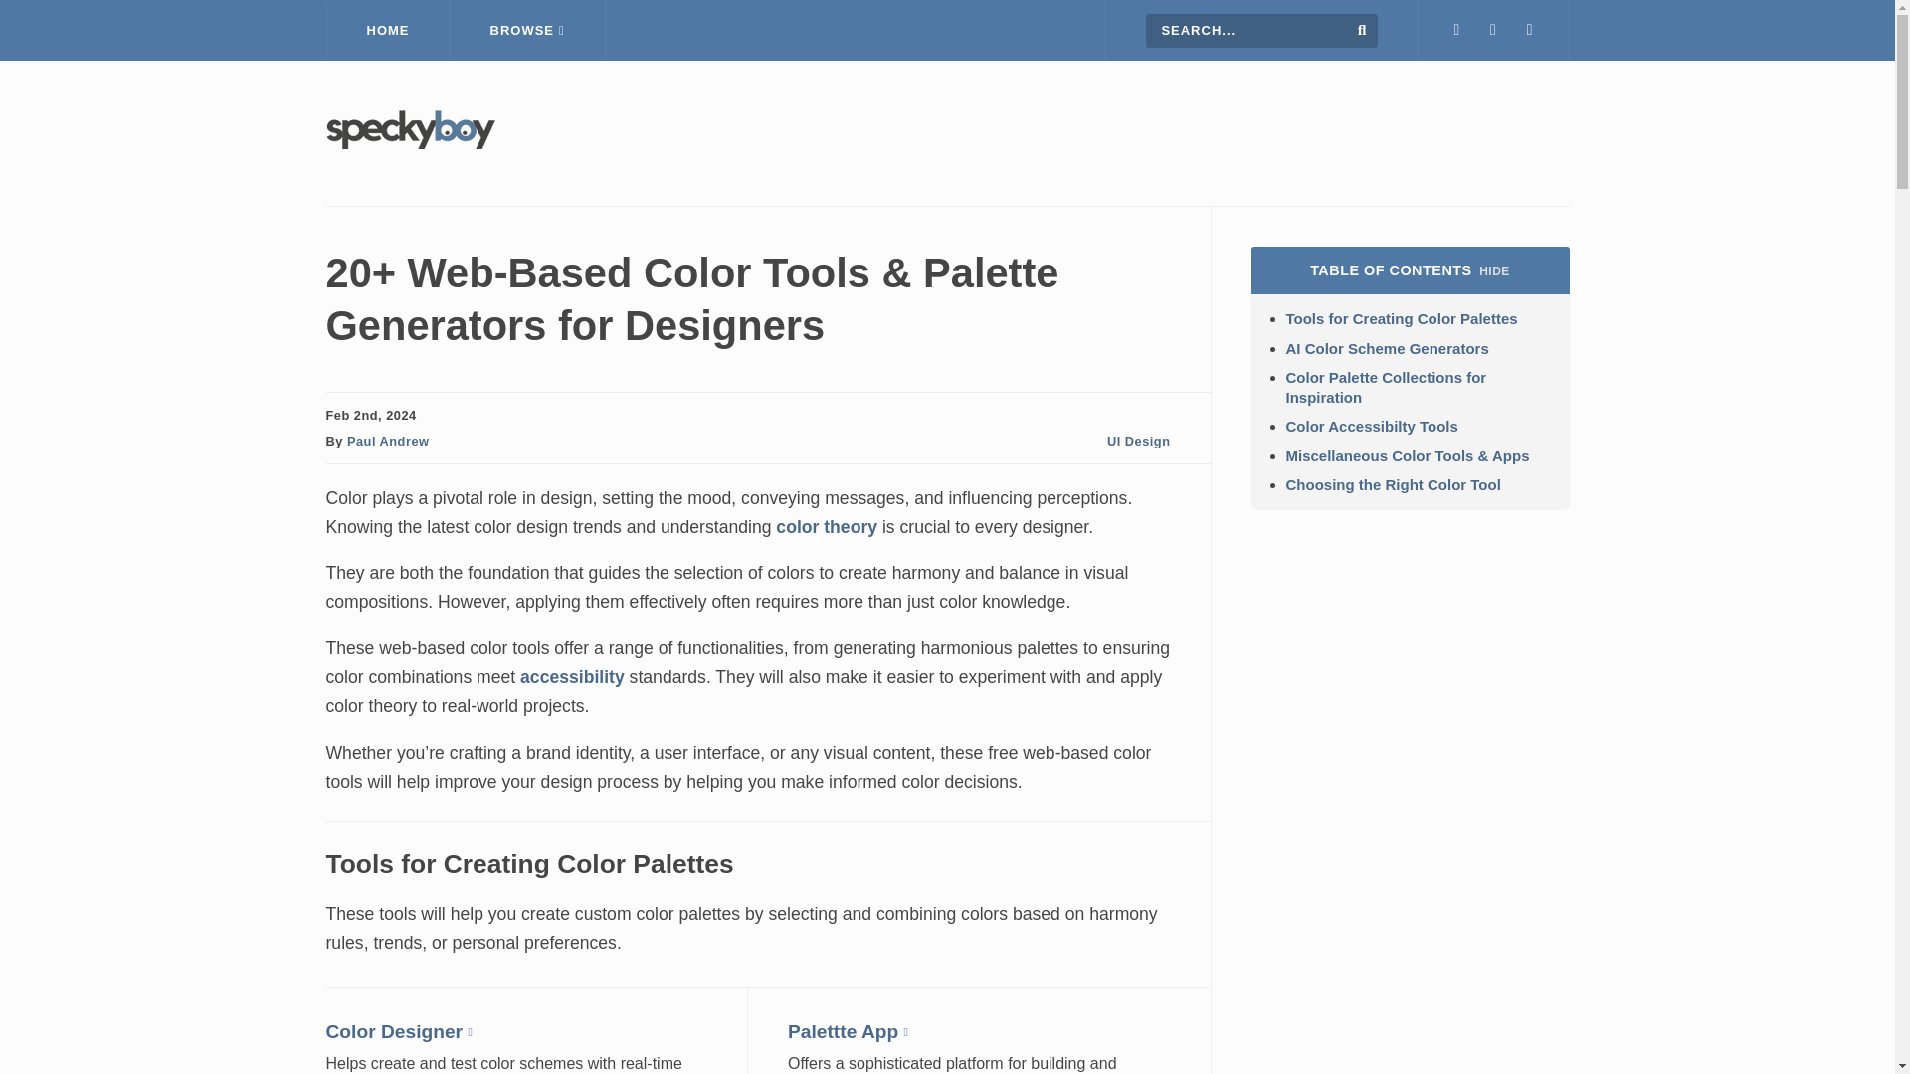 This screenshot has width=1910, height=1074. I want to click on Speckyboy Design Magazine, so click(410, 143).